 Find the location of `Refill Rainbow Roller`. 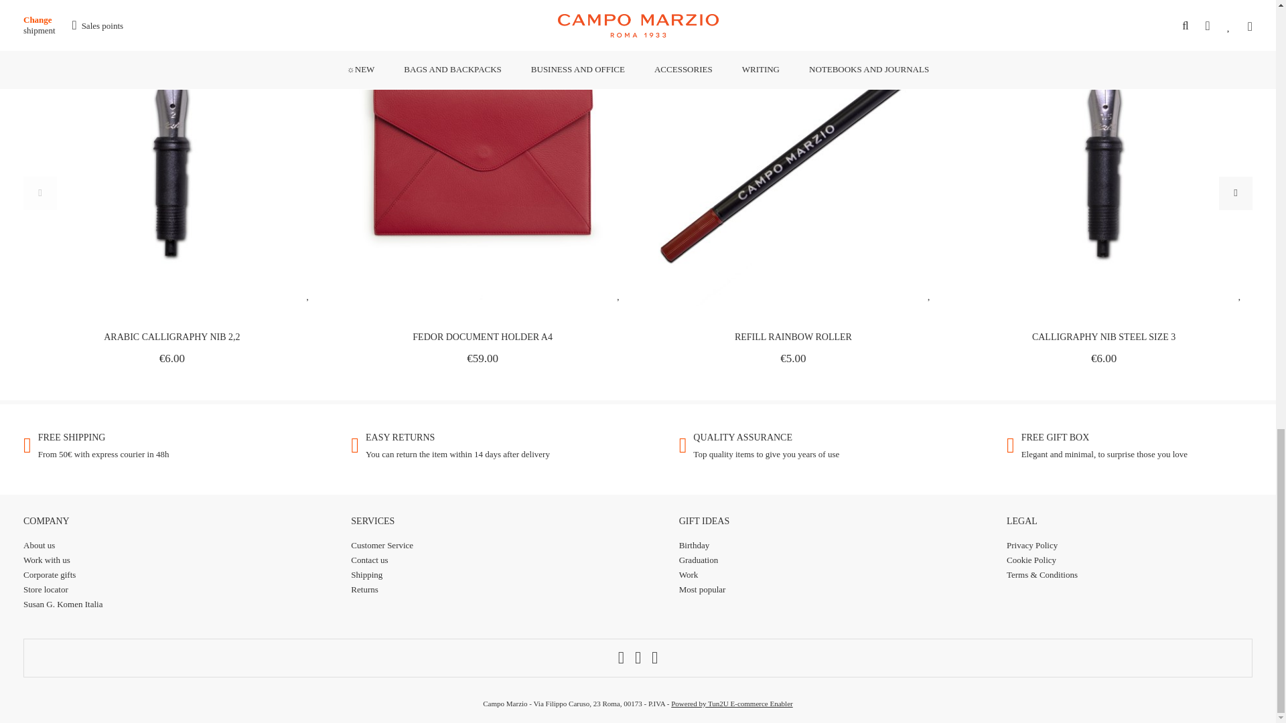

Refill Rainbow Roller is located at coordinates (793, 336).